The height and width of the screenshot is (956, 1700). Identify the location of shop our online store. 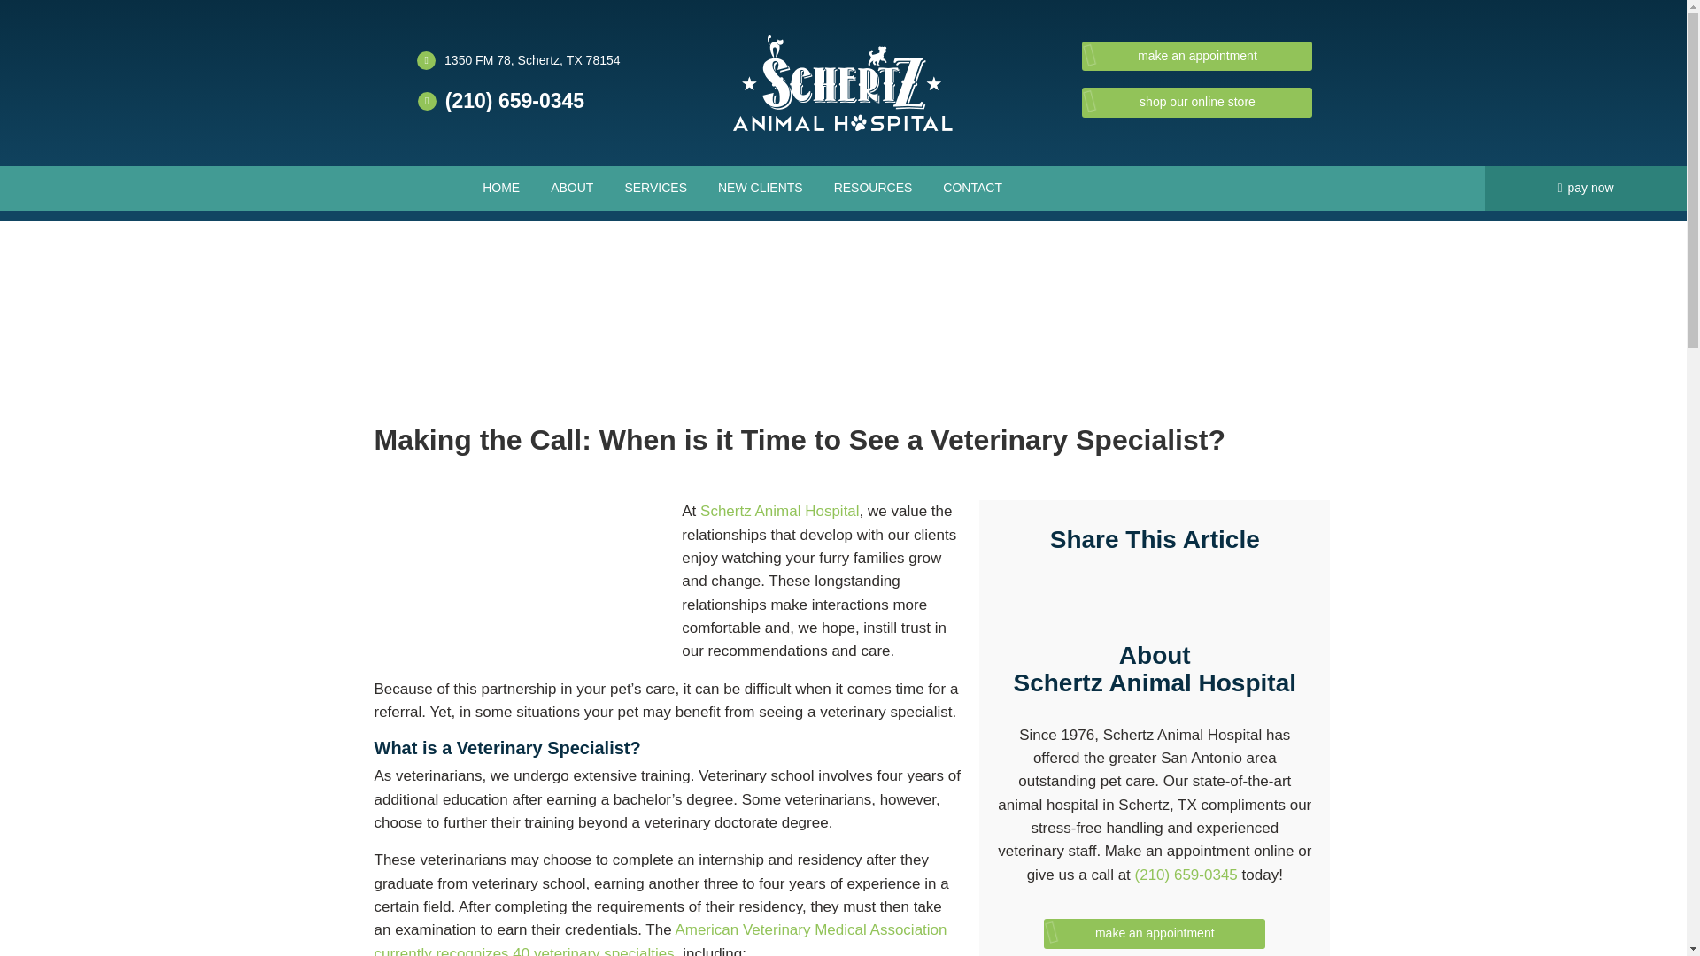
(1197, 103).